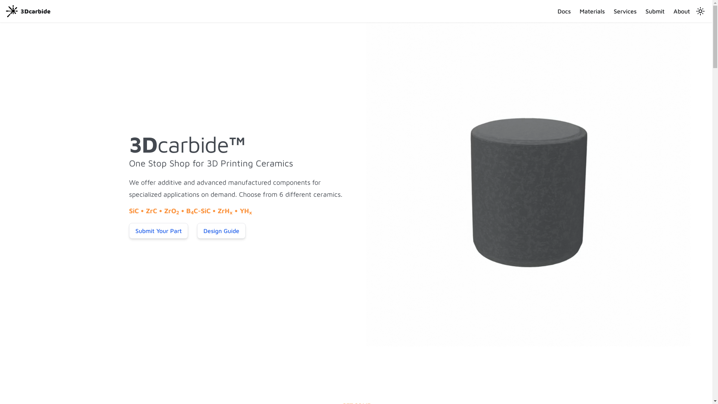 This screenshot has height=404, width=718. I want to click on Submit Your Part, so click(158, 231).